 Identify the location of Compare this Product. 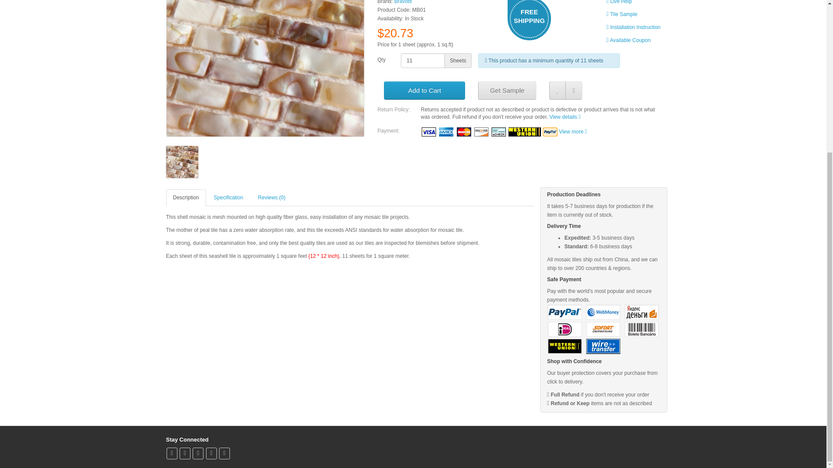
(574, 90).